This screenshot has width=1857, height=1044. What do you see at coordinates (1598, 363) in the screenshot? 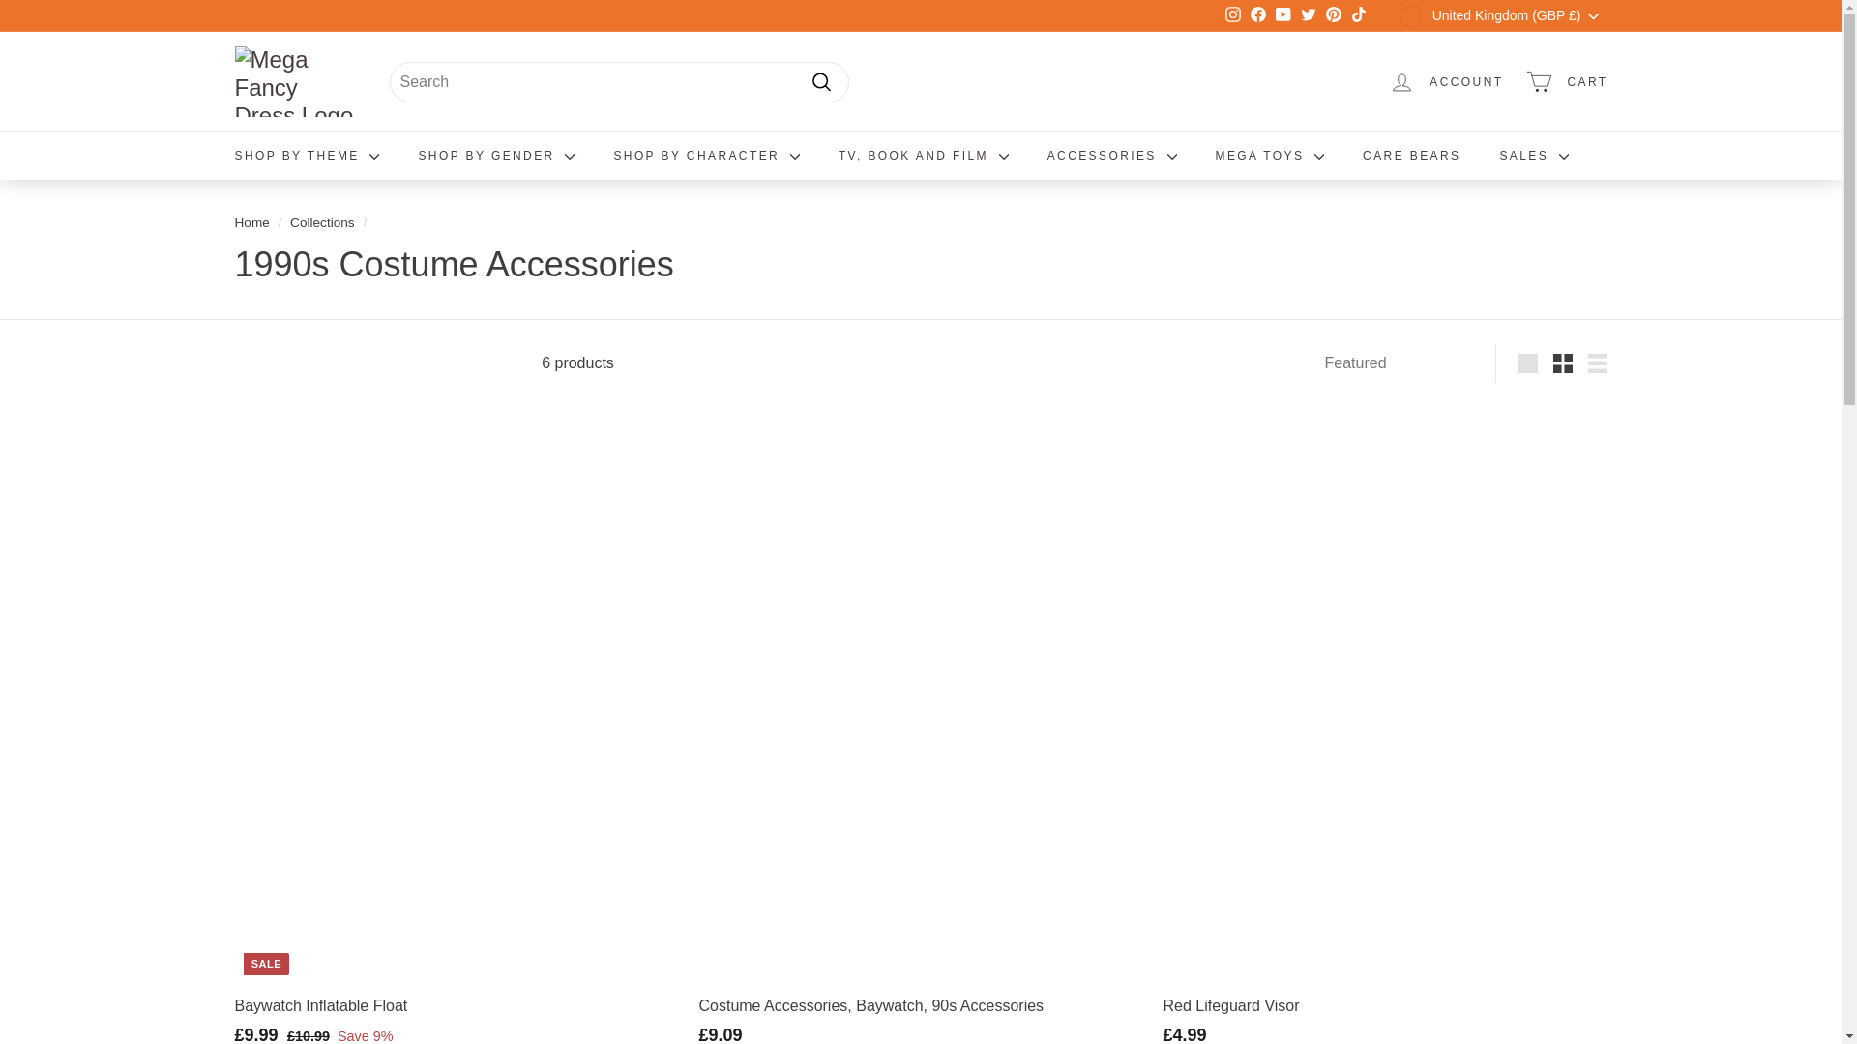
I see `List` at bounding box center [1598, 363].